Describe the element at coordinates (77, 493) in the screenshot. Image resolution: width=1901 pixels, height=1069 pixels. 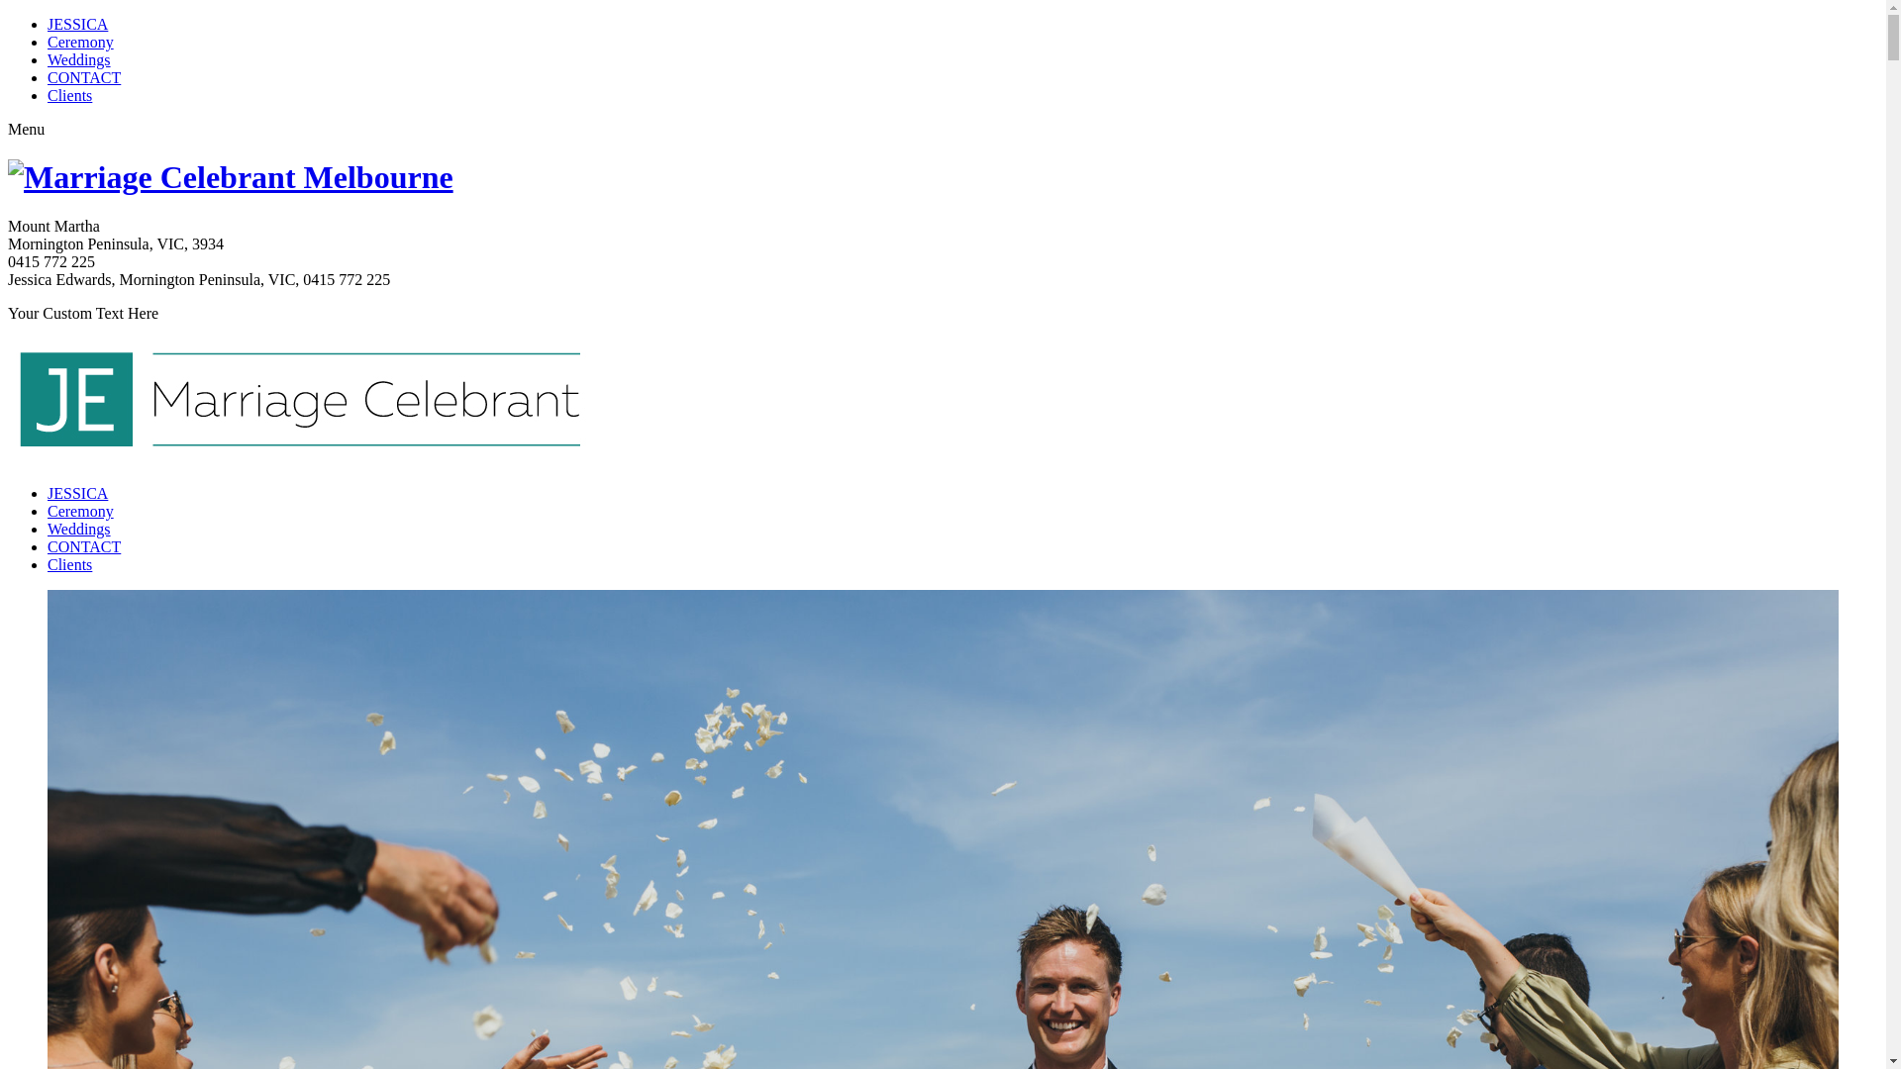
I see `JESSICA` at that location.